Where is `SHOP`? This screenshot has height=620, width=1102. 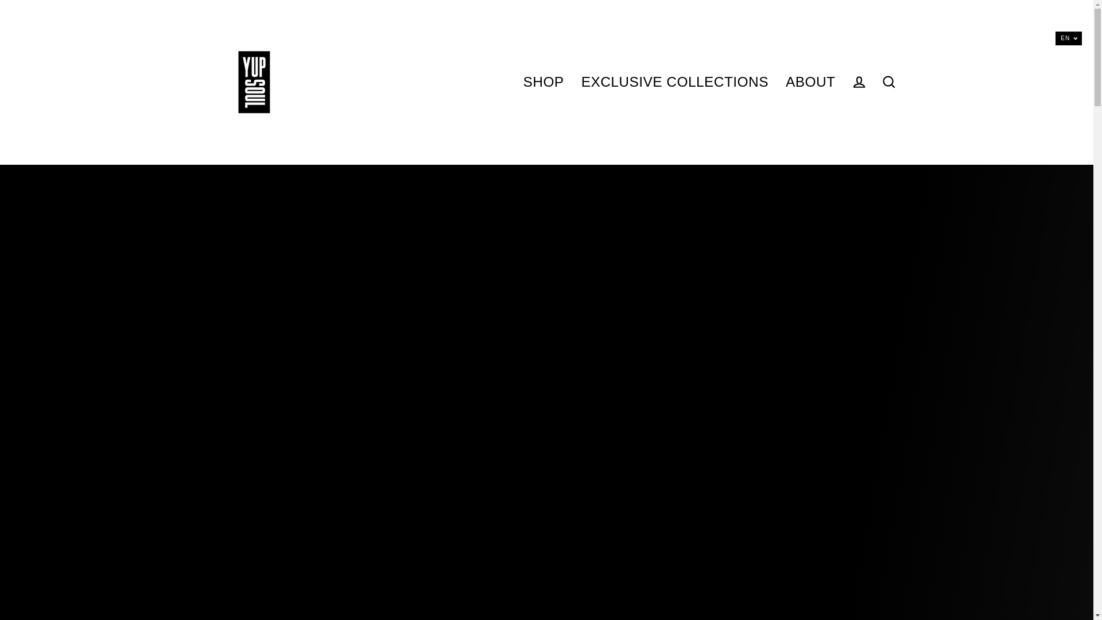
SHOP is located at coordinates (544, 82).